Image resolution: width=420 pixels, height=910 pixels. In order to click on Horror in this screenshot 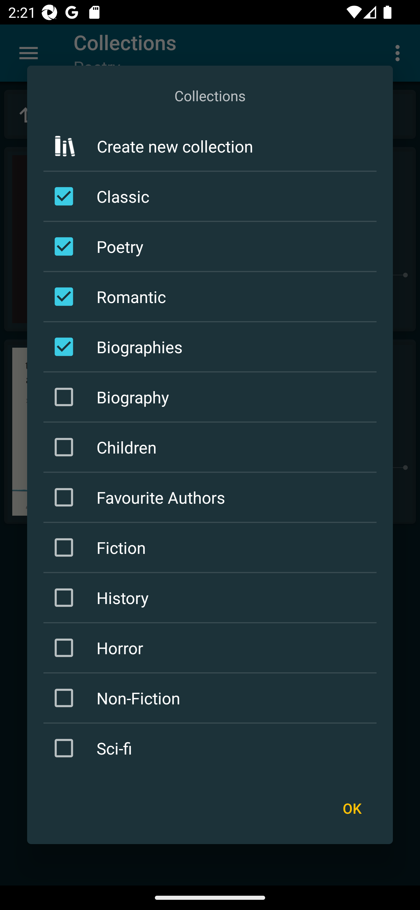, I will do `click(212, 648)`.